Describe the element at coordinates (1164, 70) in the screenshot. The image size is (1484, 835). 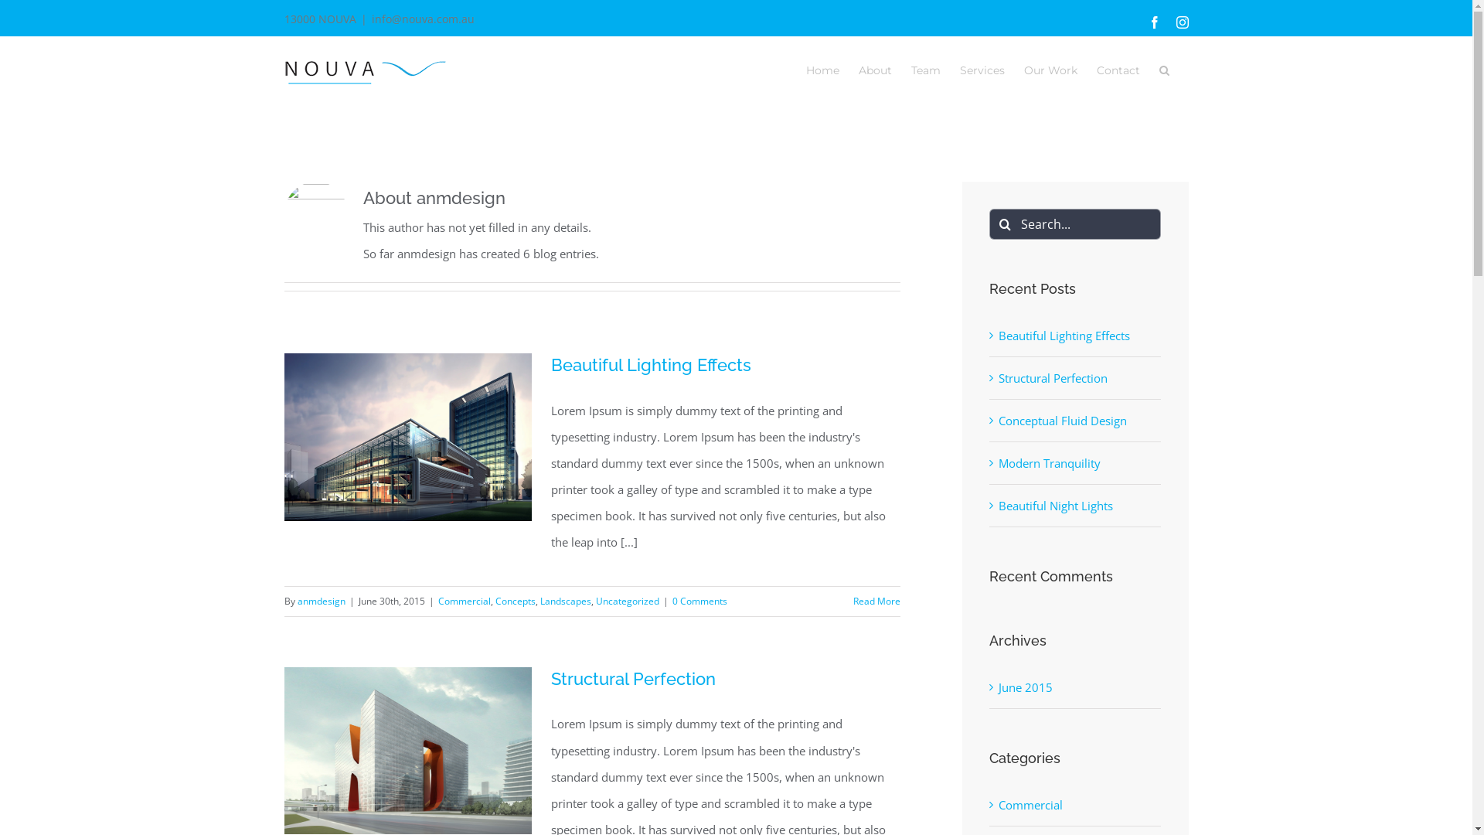
I see `Search` at that location.